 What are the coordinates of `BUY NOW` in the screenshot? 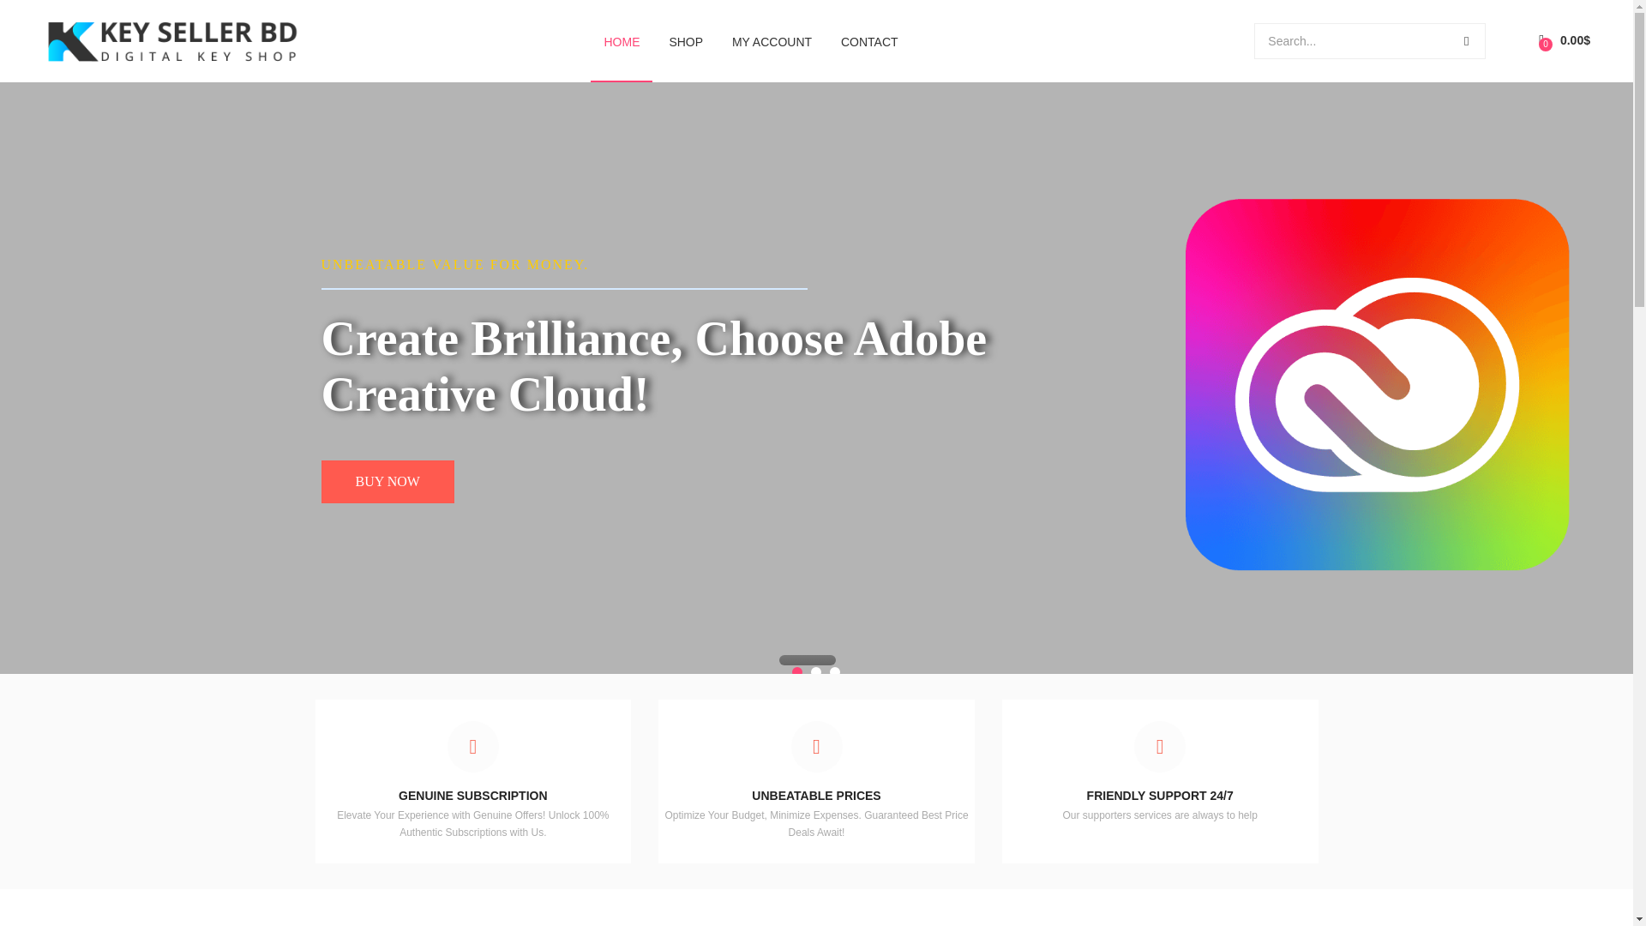 It's located at (387, 482).